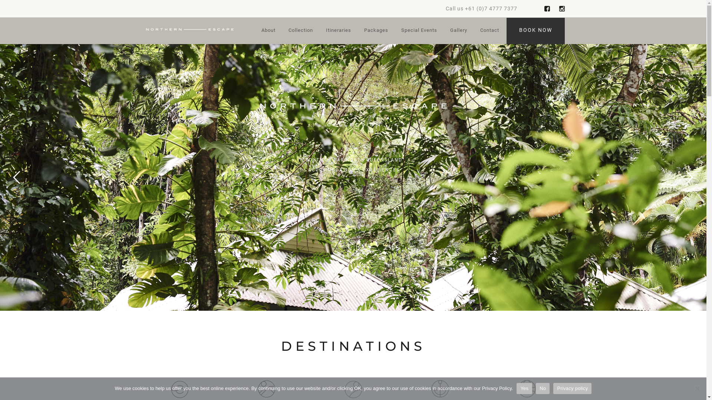  Describe the element at coordinates (301, 31) in the screenshot. I see `Collection` at that location.